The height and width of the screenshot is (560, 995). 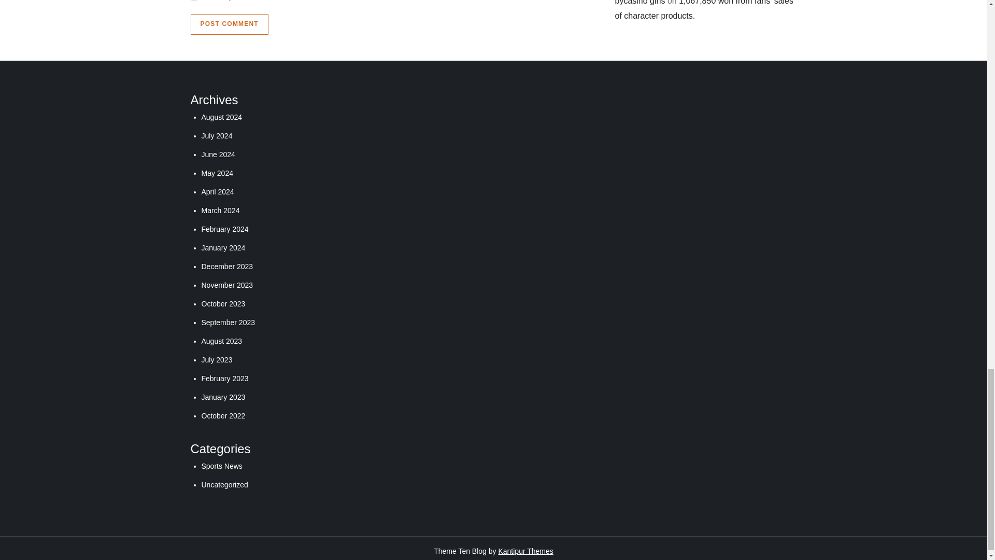 What do you see at coordinates (223, 304) in the screenshot?
I see `October 2023` at bounding box center [223, 304].